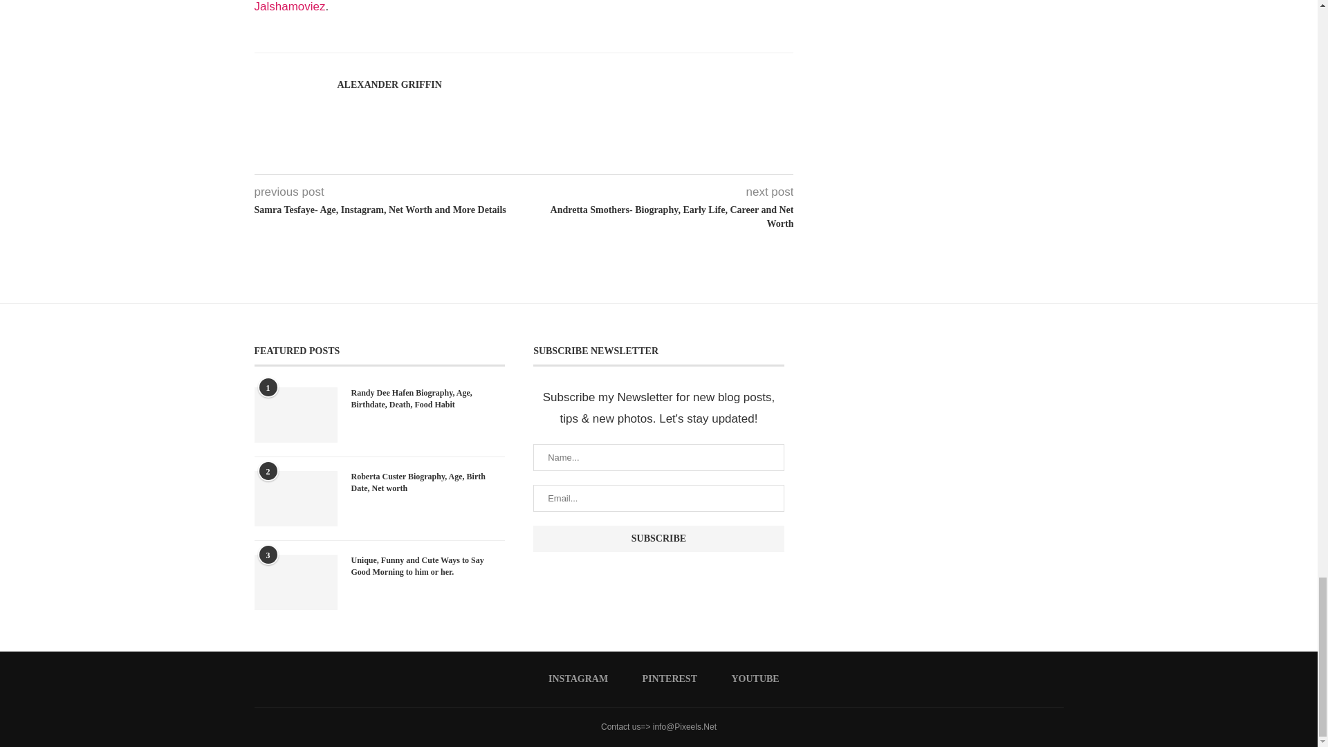 This screenshot has height=747, width=1328. What do you see at coordinates (658, 539) in the screenshot?
I see `Subscribe` at bounding box center [658, 539].